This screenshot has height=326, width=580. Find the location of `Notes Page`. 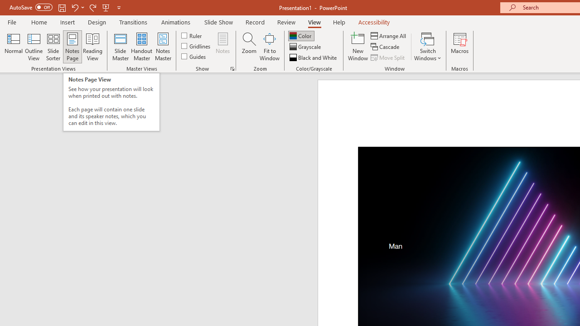

Notes Page is located at coordinates (72, 46).